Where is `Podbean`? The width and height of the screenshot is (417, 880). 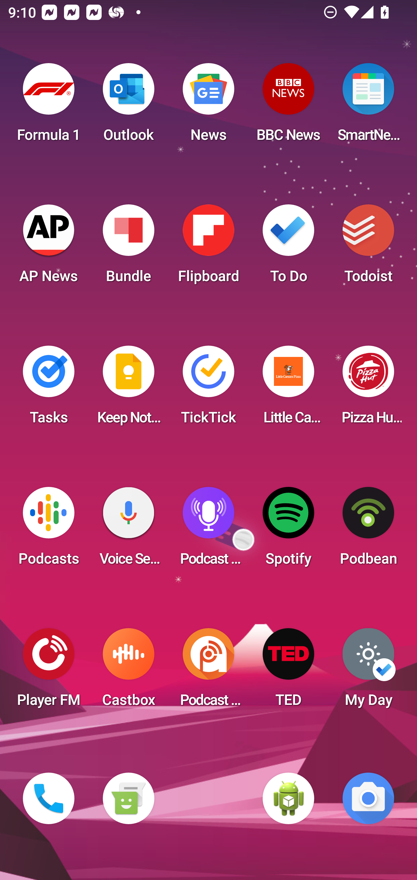
Podbean is located at coordinates (368, 530).